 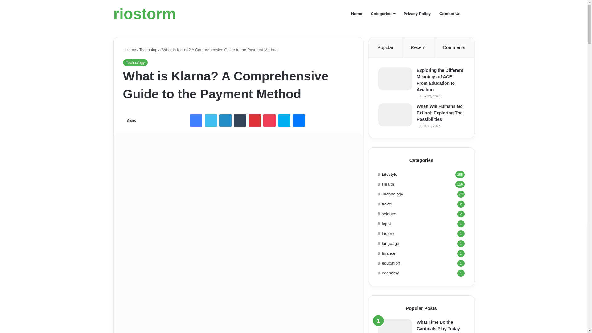 I want to click on Home, so click(x=129, y=50).